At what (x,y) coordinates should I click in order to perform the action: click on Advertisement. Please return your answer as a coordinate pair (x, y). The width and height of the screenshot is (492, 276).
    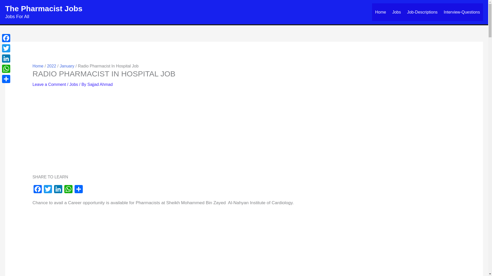
    Looking at the image, I should click on (244, 244).